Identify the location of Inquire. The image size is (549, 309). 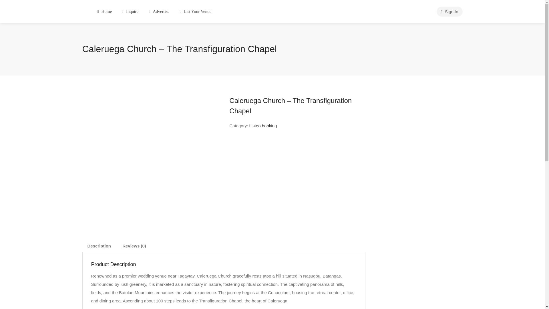
(130, 11).